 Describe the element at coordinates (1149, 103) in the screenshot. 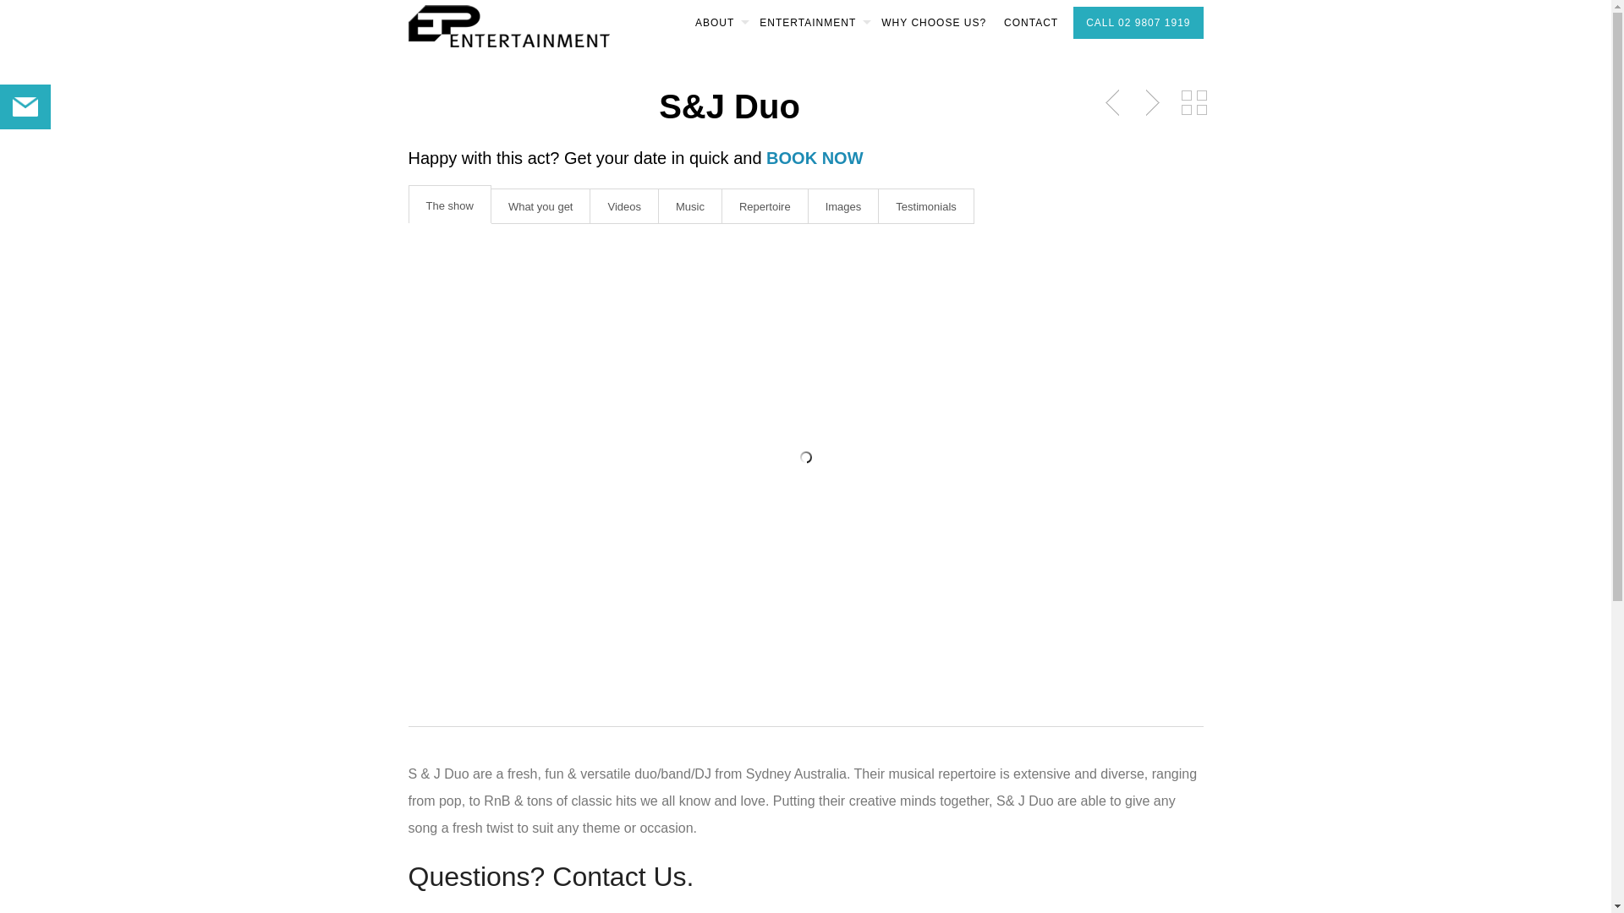

I see `Next Post` at that location.